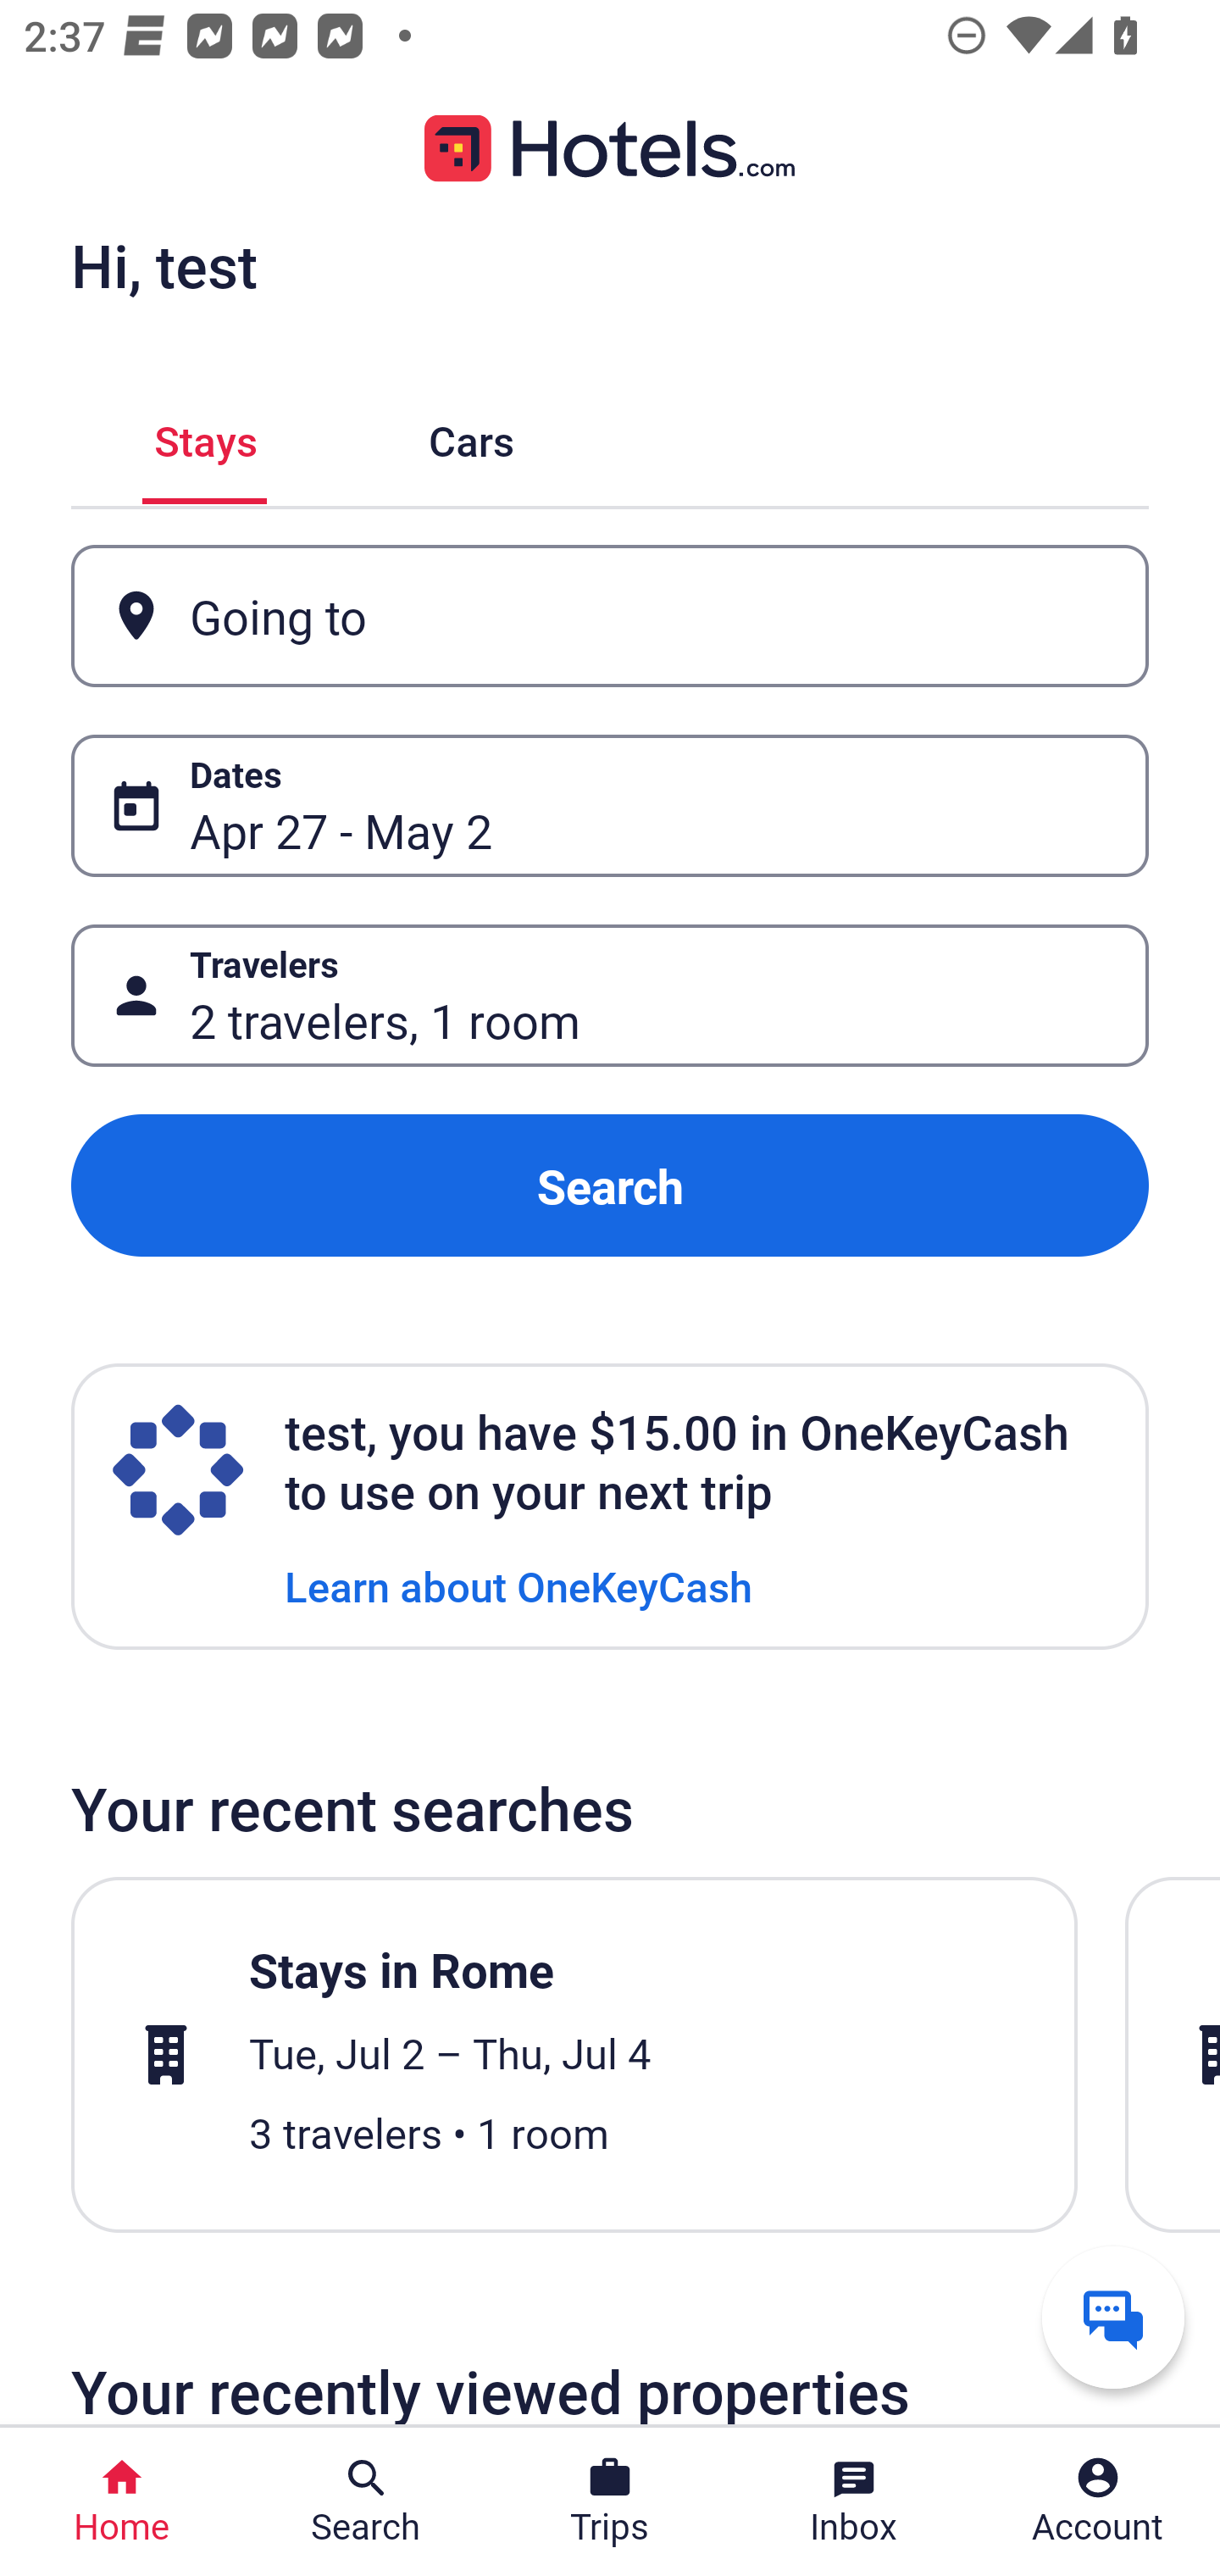  What do you see at coordinates (610, 805) in the screenshot?
I see `Dates Button Apr 27 - May 2` at bounding box center [610, 805].